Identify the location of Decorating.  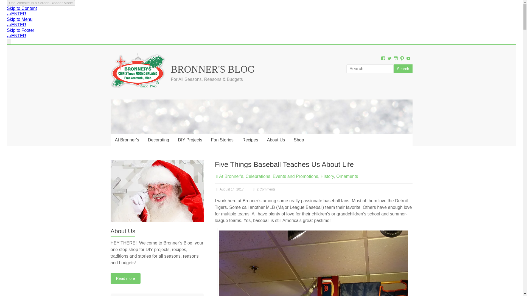
(158, 140).